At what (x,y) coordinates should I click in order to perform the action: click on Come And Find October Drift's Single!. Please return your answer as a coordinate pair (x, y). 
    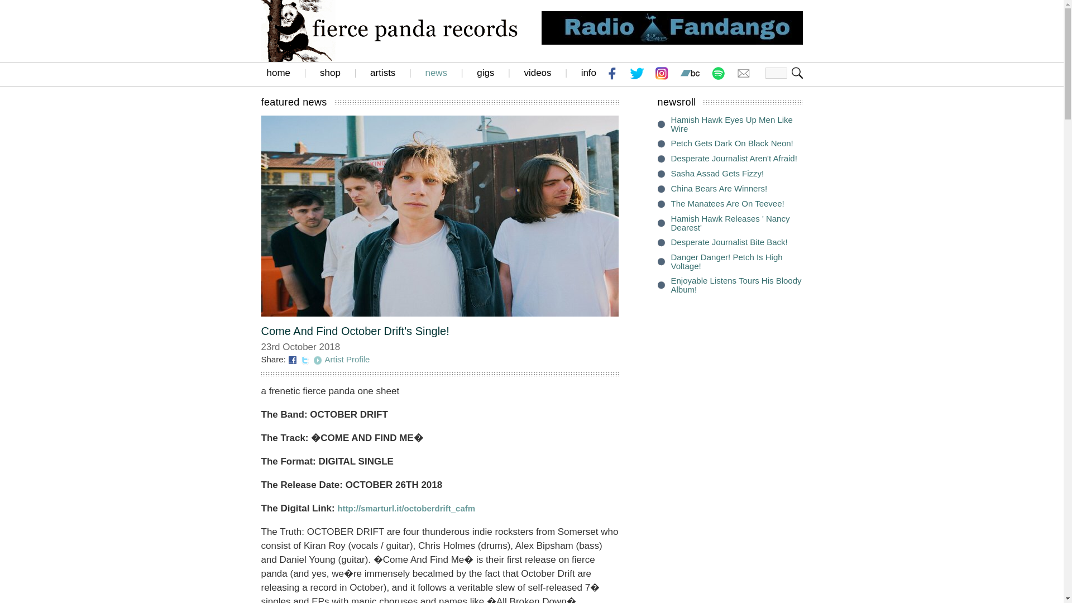
    Looking at the image, I should click on (355, 331).